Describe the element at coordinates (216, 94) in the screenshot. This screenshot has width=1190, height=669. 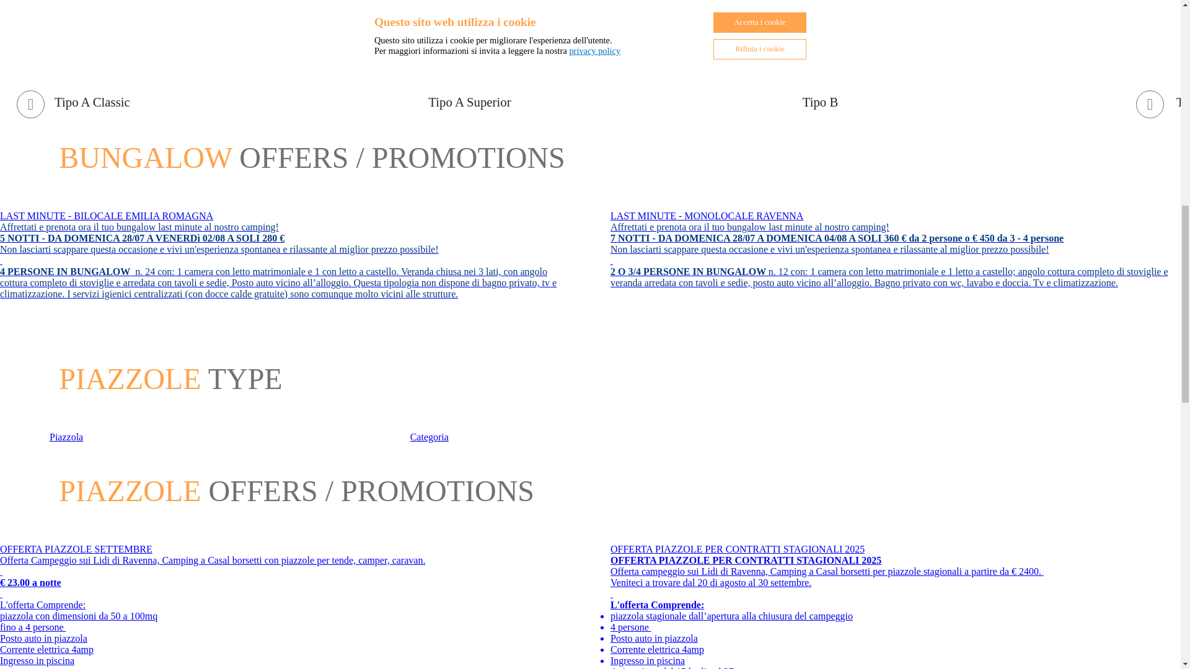
I see `Tipo A Classic` at that location.